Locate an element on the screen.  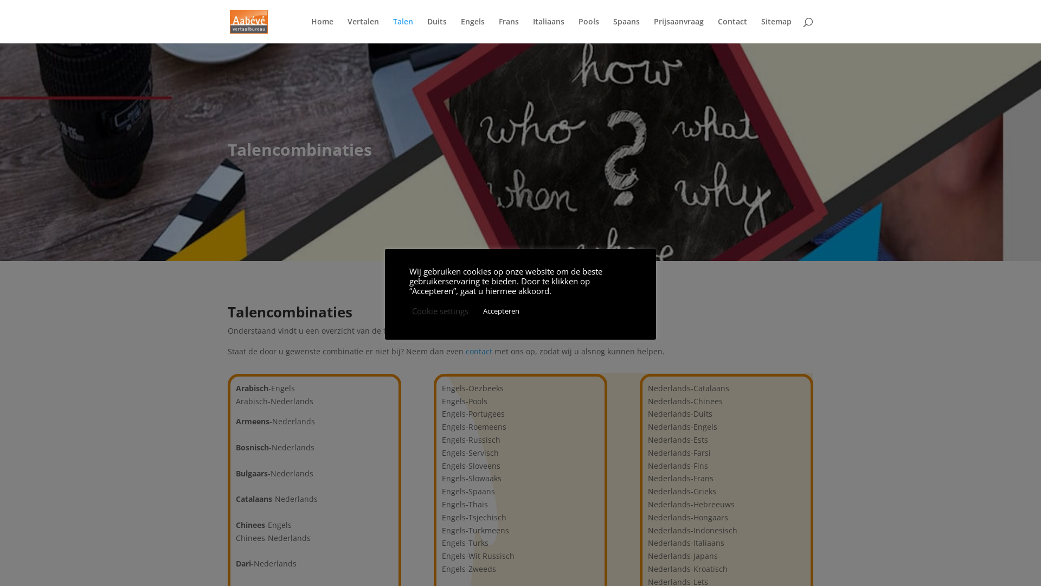
Frans is located at coordinates (509, 30).